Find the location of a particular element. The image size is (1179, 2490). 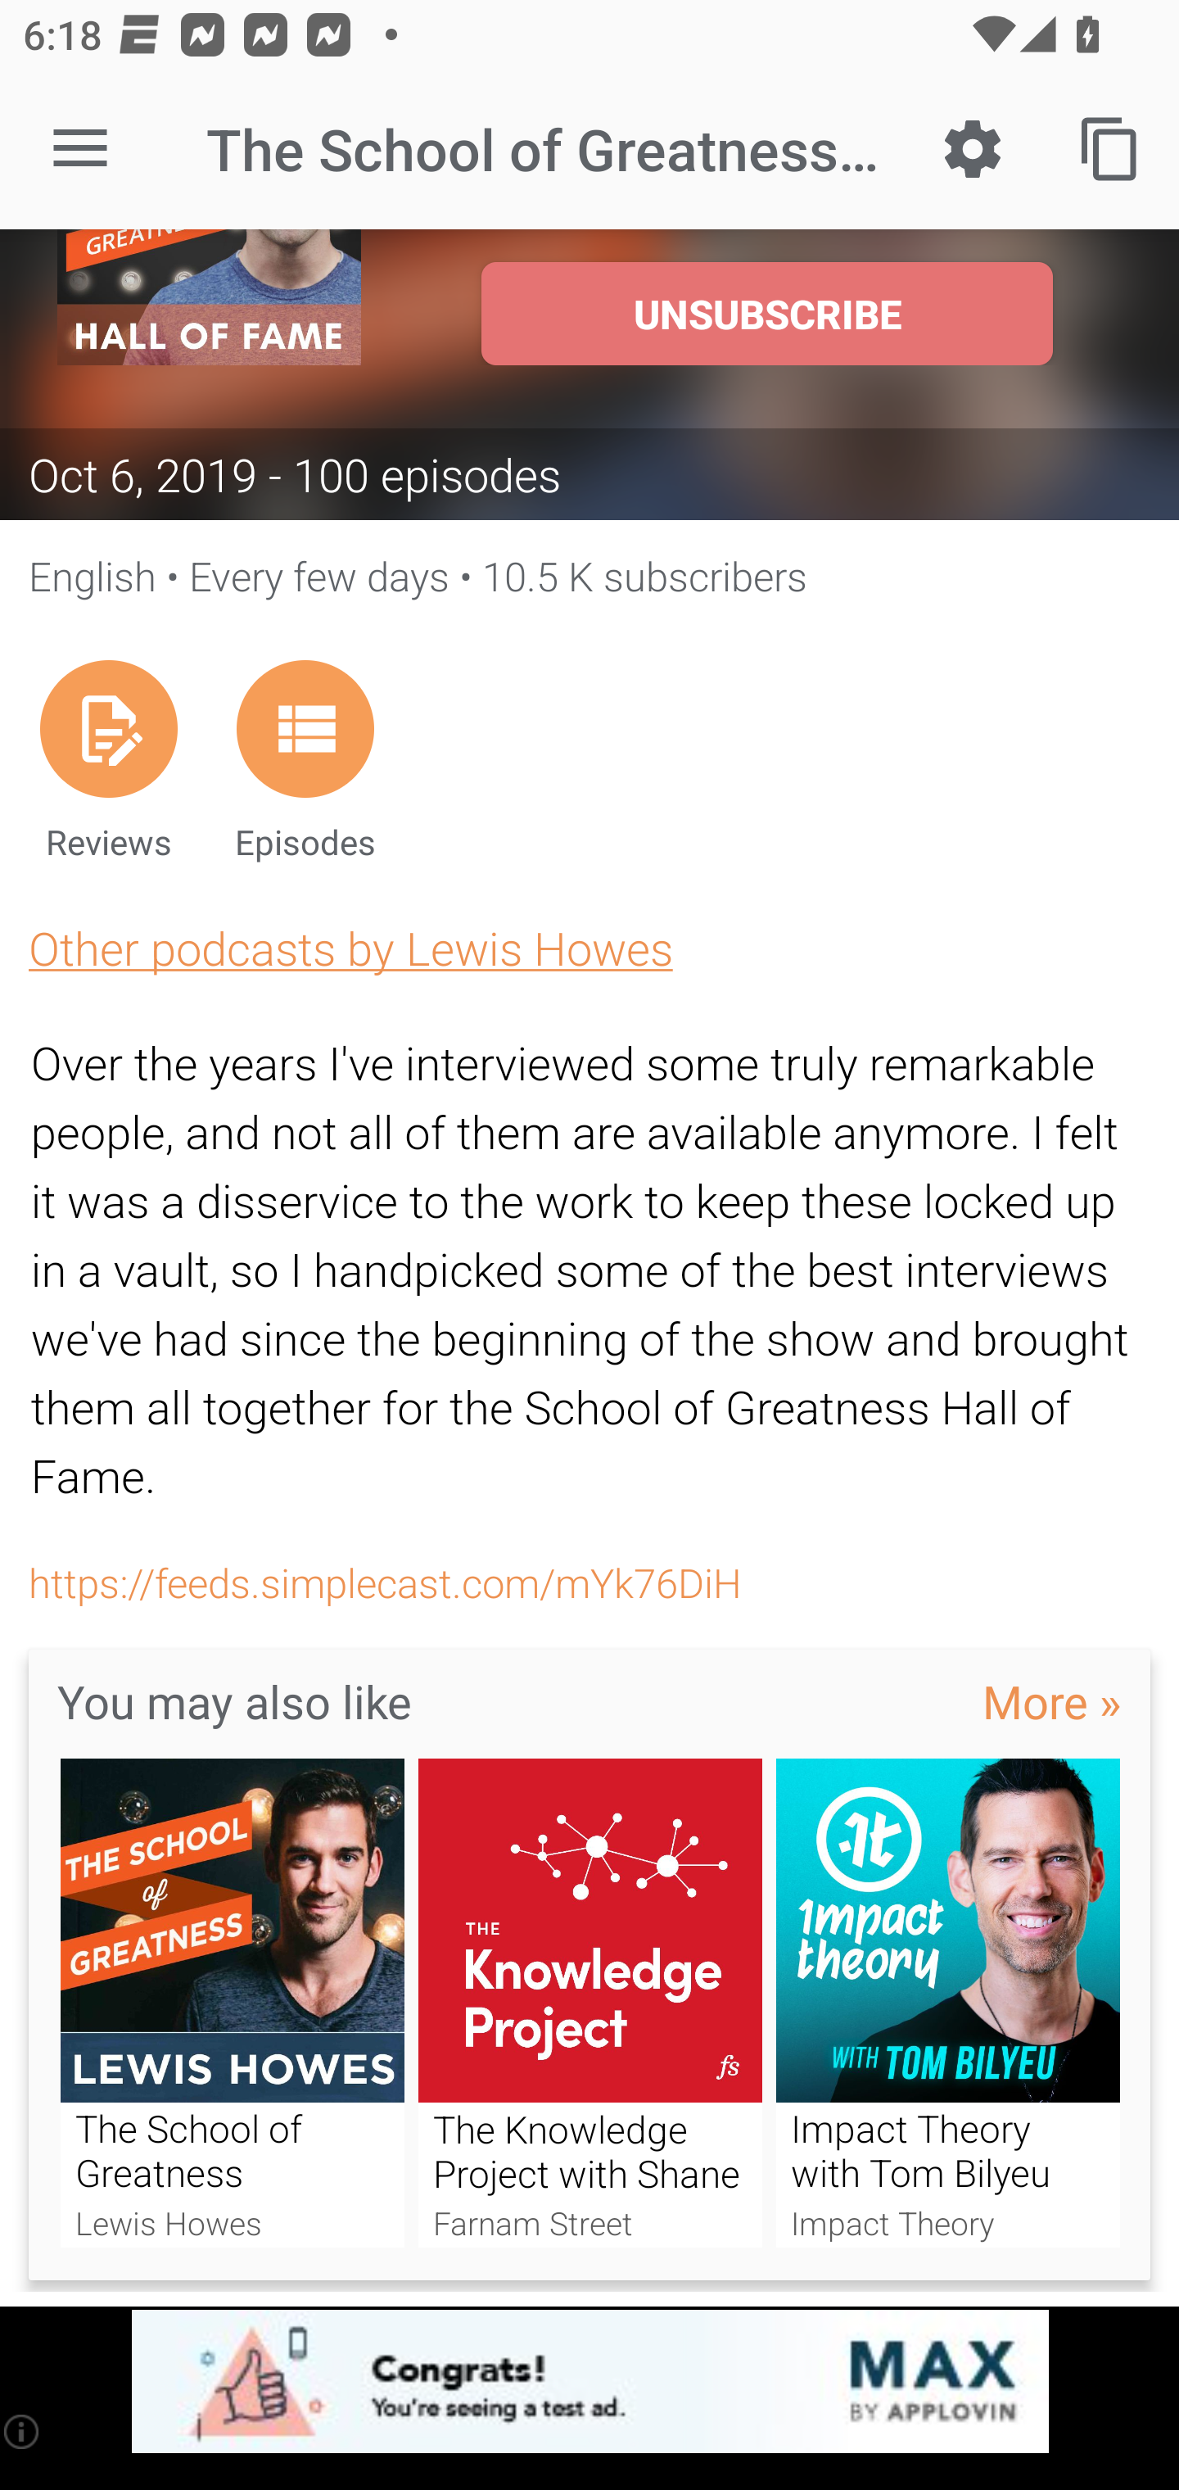

More » is located at coordinates (1051, 1701).